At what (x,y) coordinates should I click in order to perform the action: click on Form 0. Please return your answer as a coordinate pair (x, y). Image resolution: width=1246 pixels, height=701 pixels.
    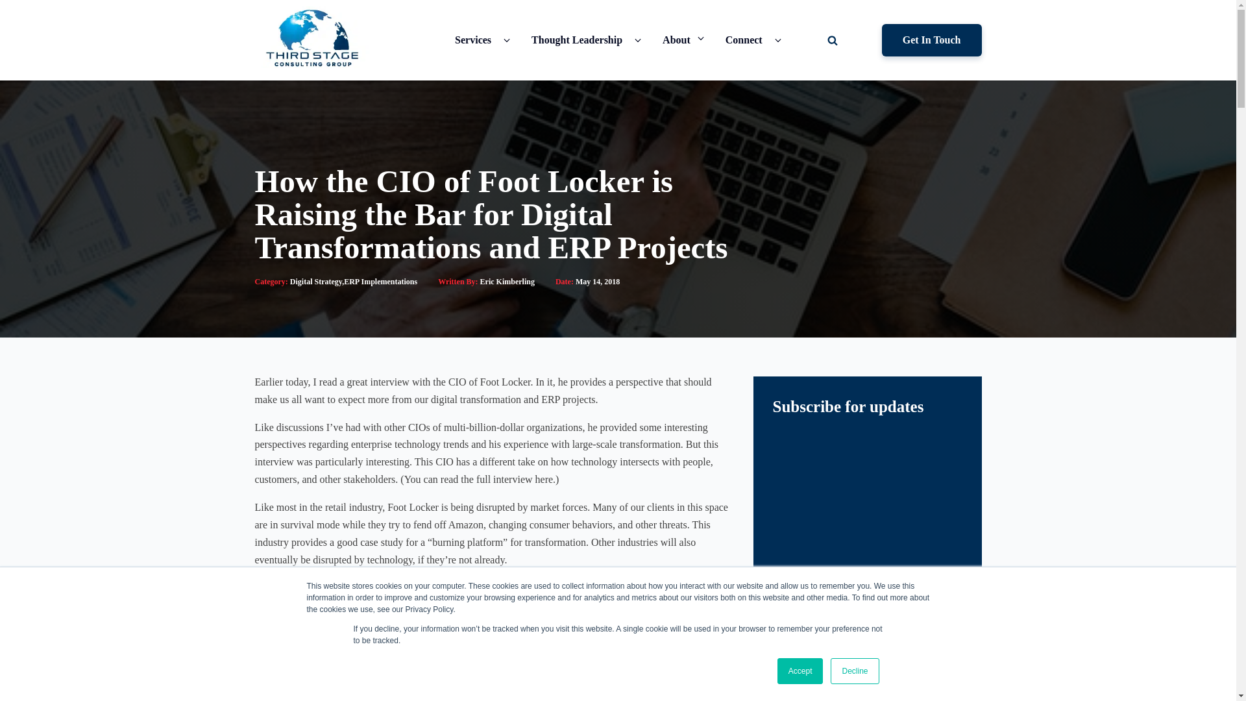
    Looking at the image, I should click on (867, 506).